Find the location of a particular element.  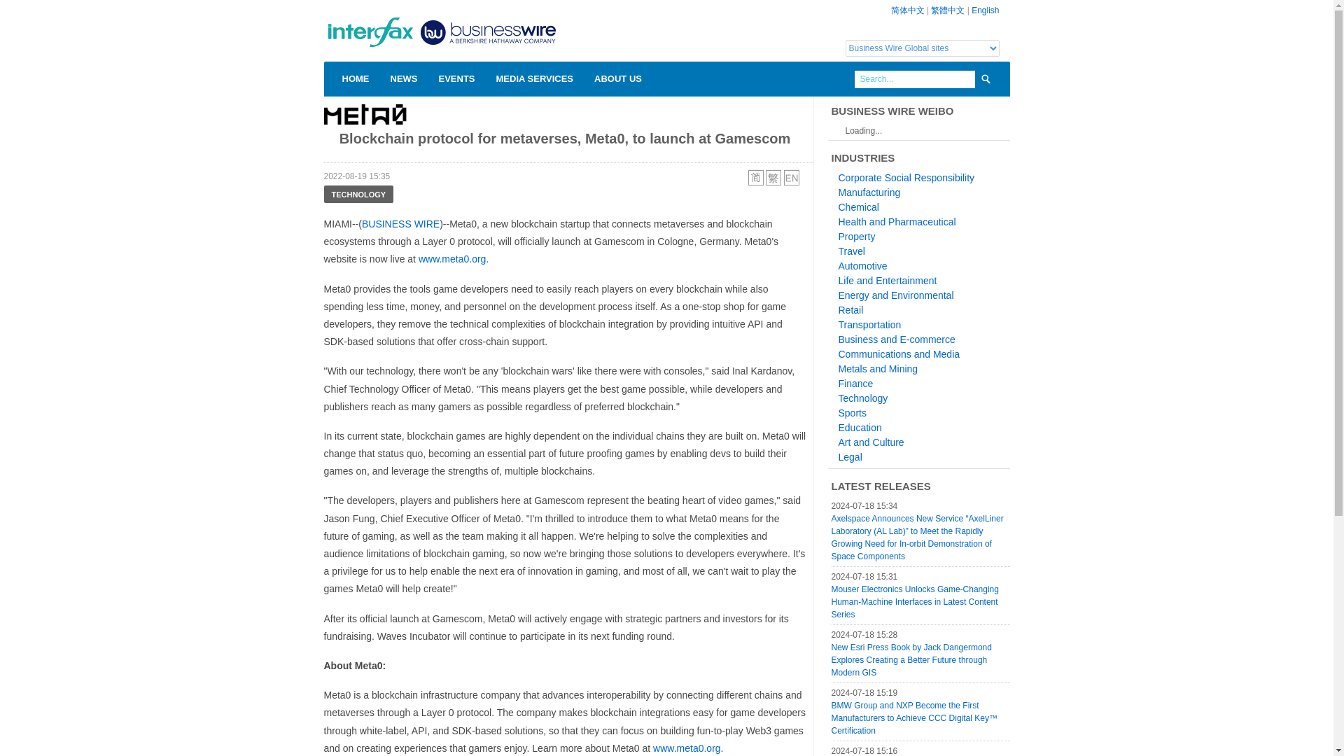

Art and Culture is located at coordinates (871, 442).